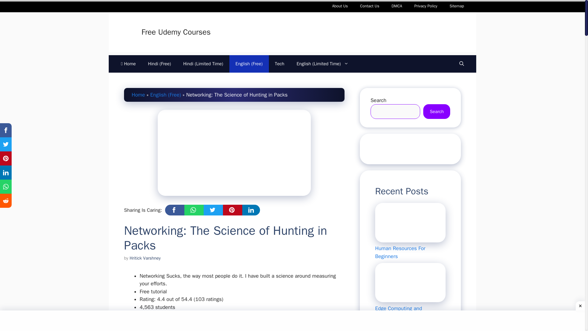 The width and height of the screenshot is (588, 331). What do you see at coordinates (426, 6) in the screenshot?
I see `Privacy Policy` at bounding box center [426, 6].